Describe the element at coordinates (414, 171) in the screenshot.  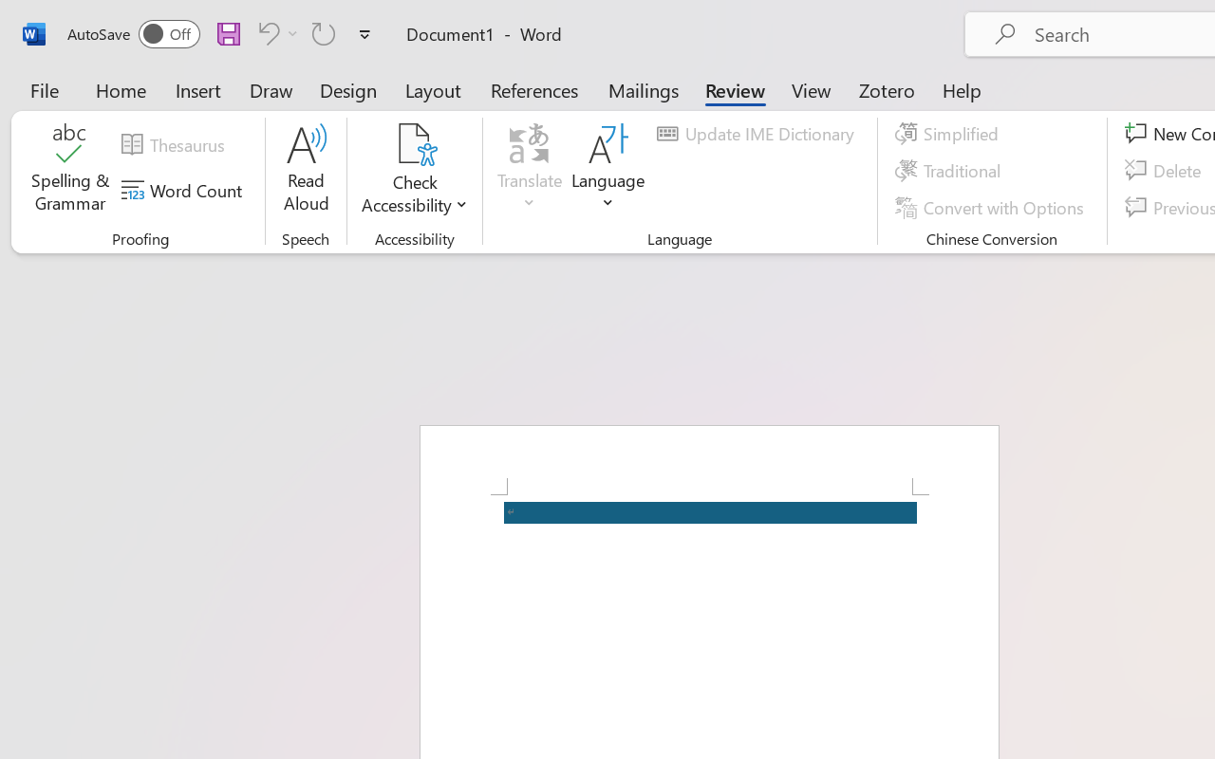
I see `Check Accessibility` at that location.